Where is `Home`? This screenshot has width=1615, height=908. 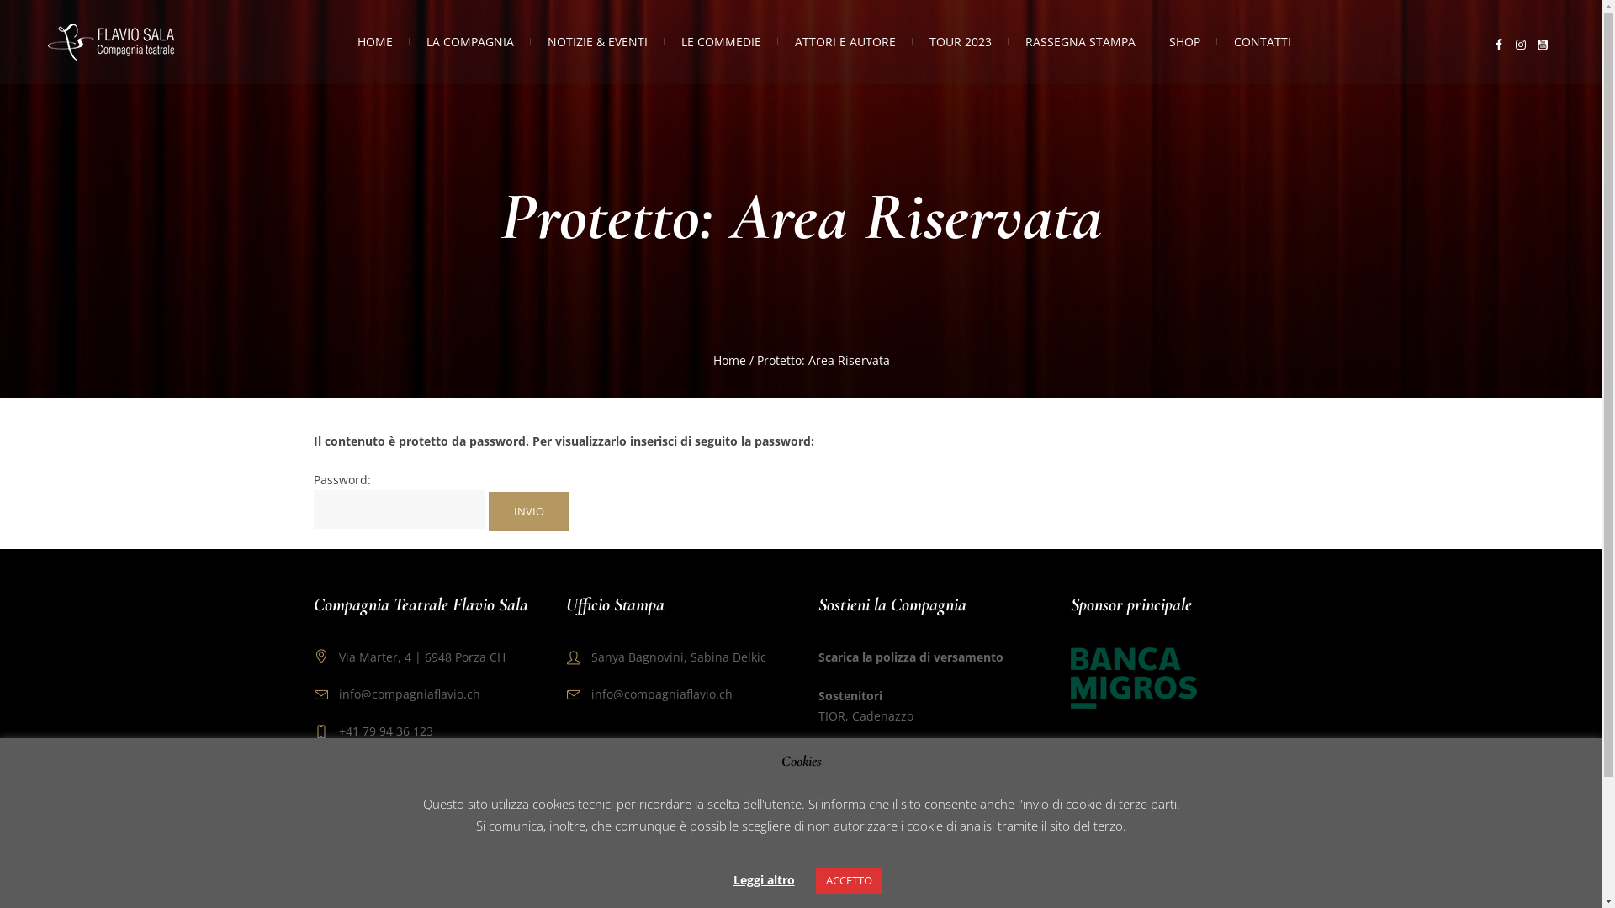
Home is located at coordinates (730, 360).